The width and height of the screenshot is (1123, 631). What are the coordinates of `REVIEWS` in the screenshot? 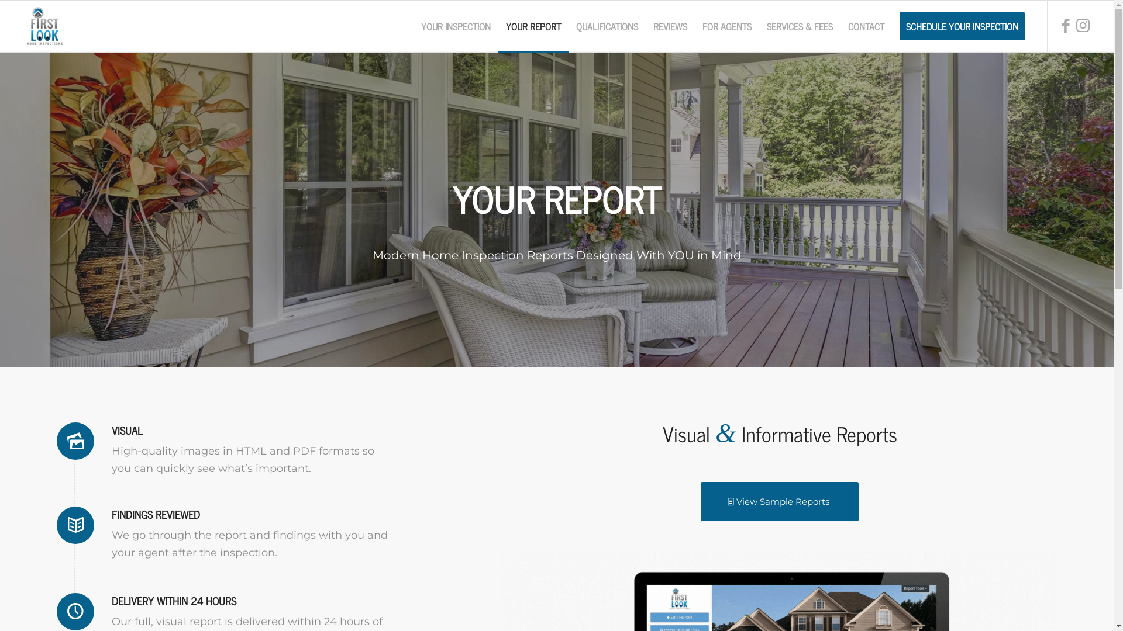 It's located at (670, 26).